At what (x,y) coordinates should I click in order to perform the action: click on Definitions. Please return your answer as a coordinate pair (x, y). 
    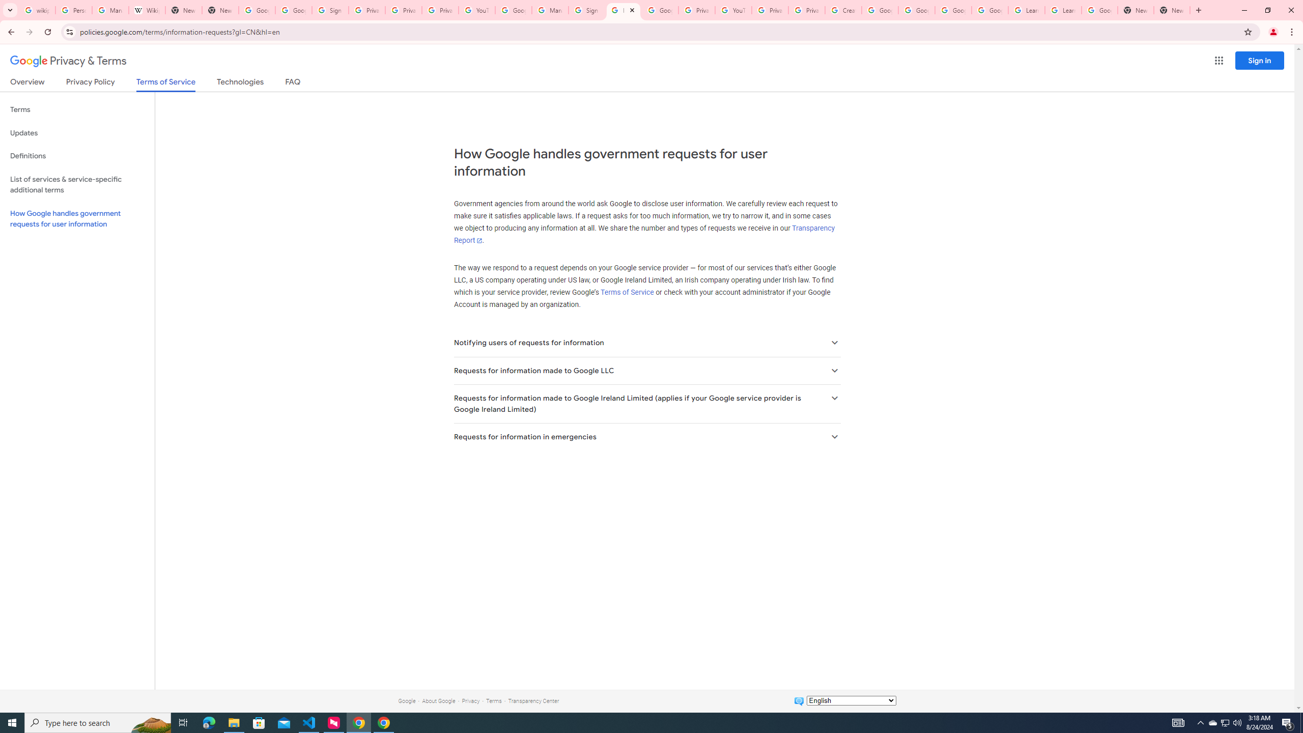
    Looking at the image, I should click on (77, 156).